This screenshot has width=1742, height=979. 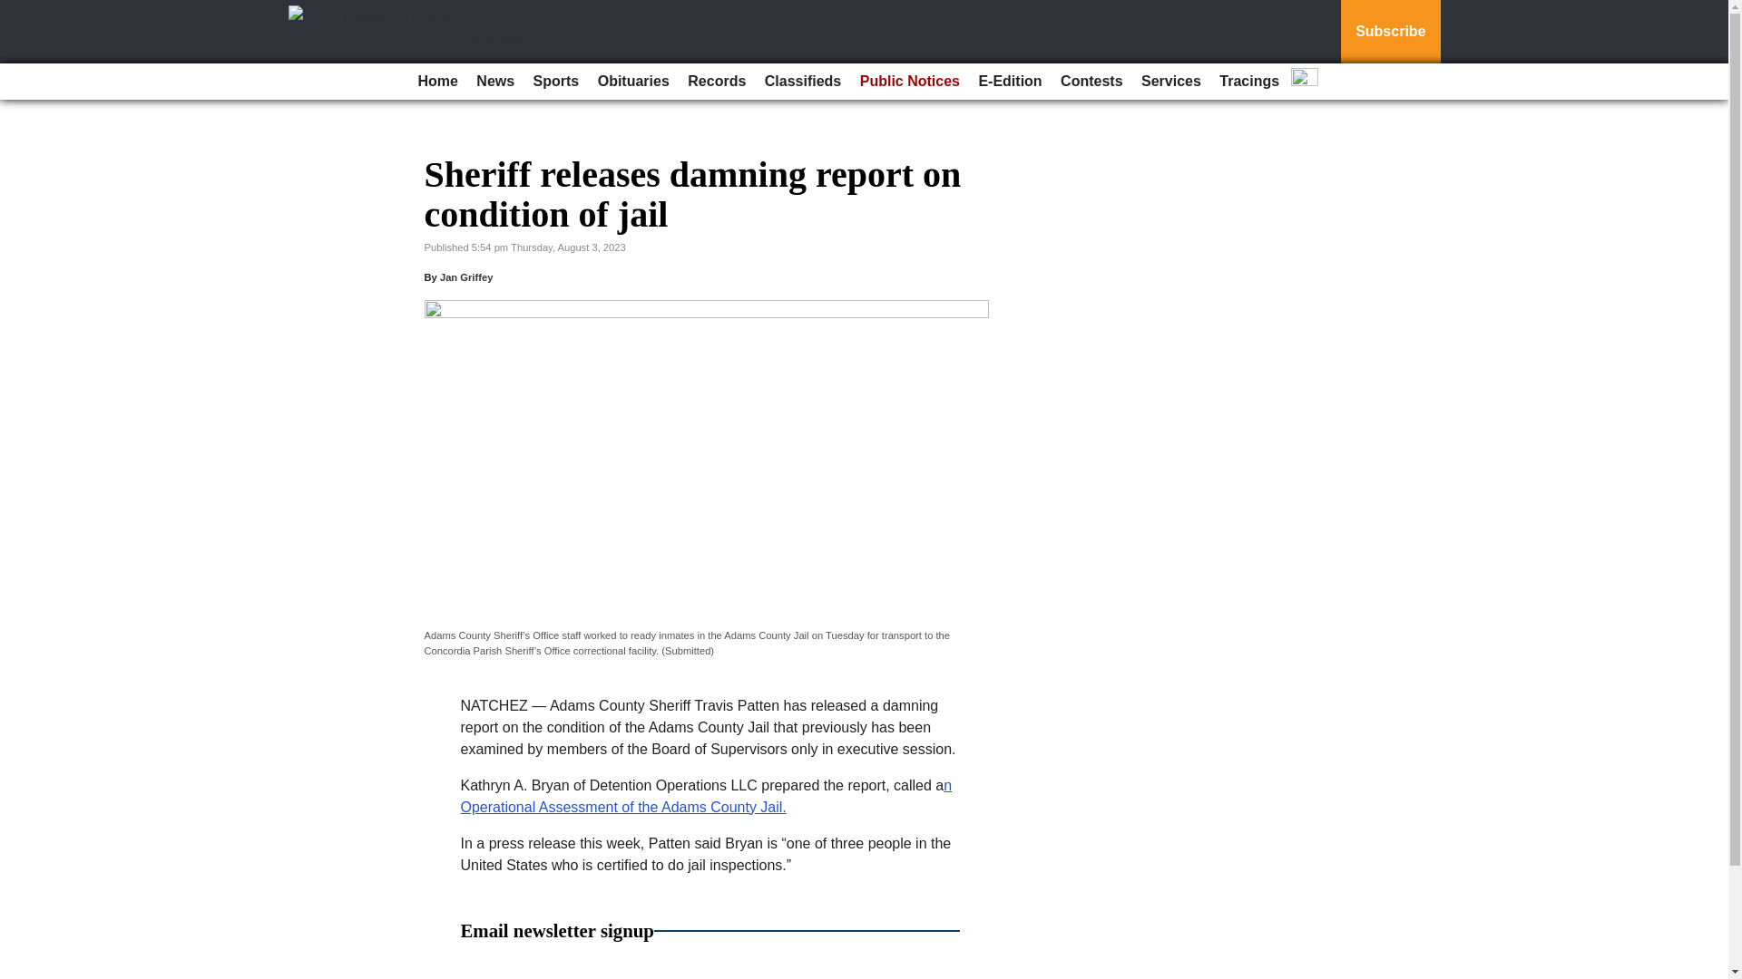 What do you see at coordinates (437, 82) in the screenshot?
I see `Home` at bounding box center [437, 82].